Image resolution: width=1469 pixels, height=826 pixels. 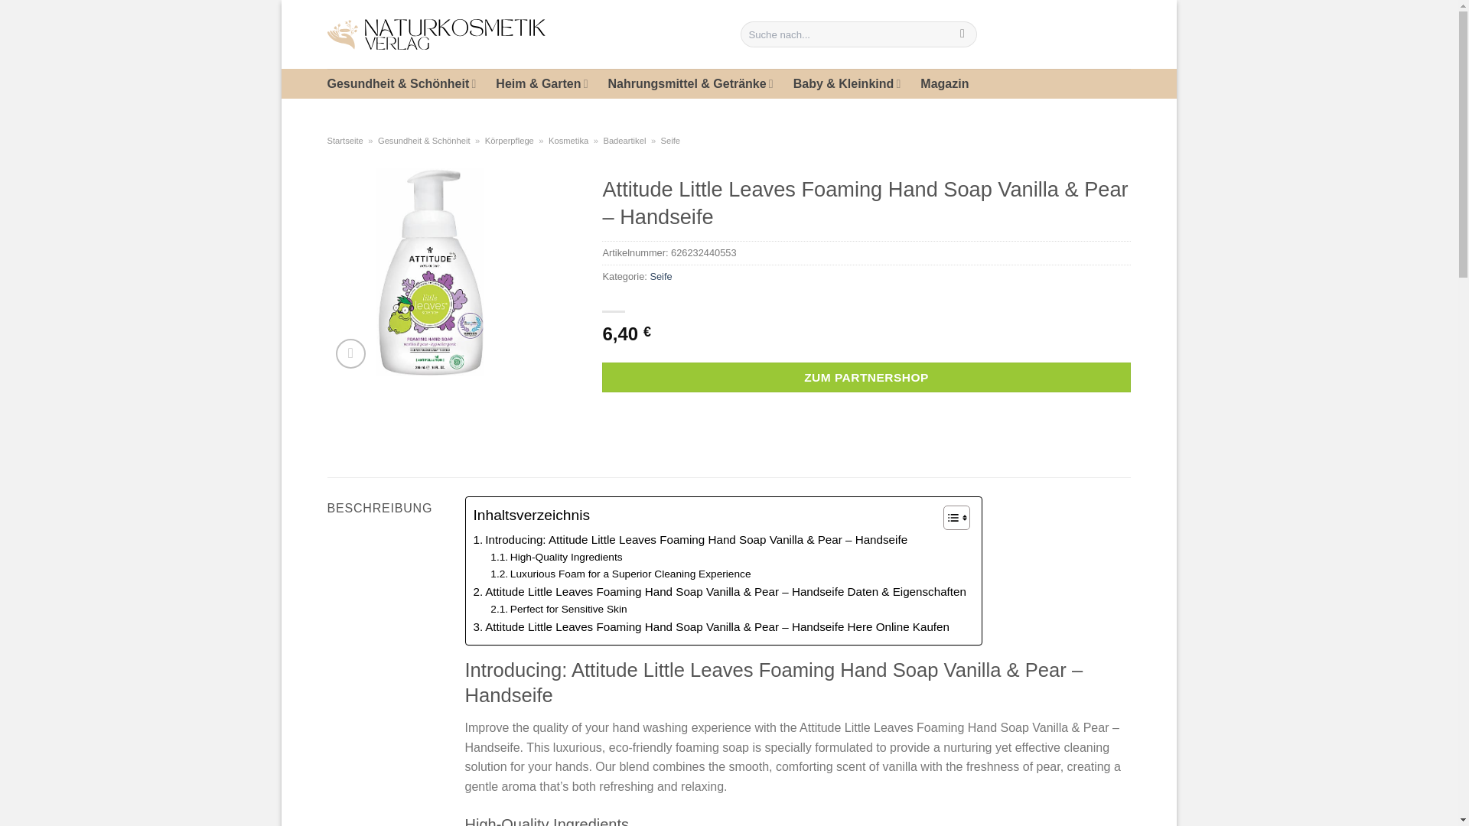 I want to click on Luxurious Foam for a Superior Cleaning Experience, so click(x=620, y=574).